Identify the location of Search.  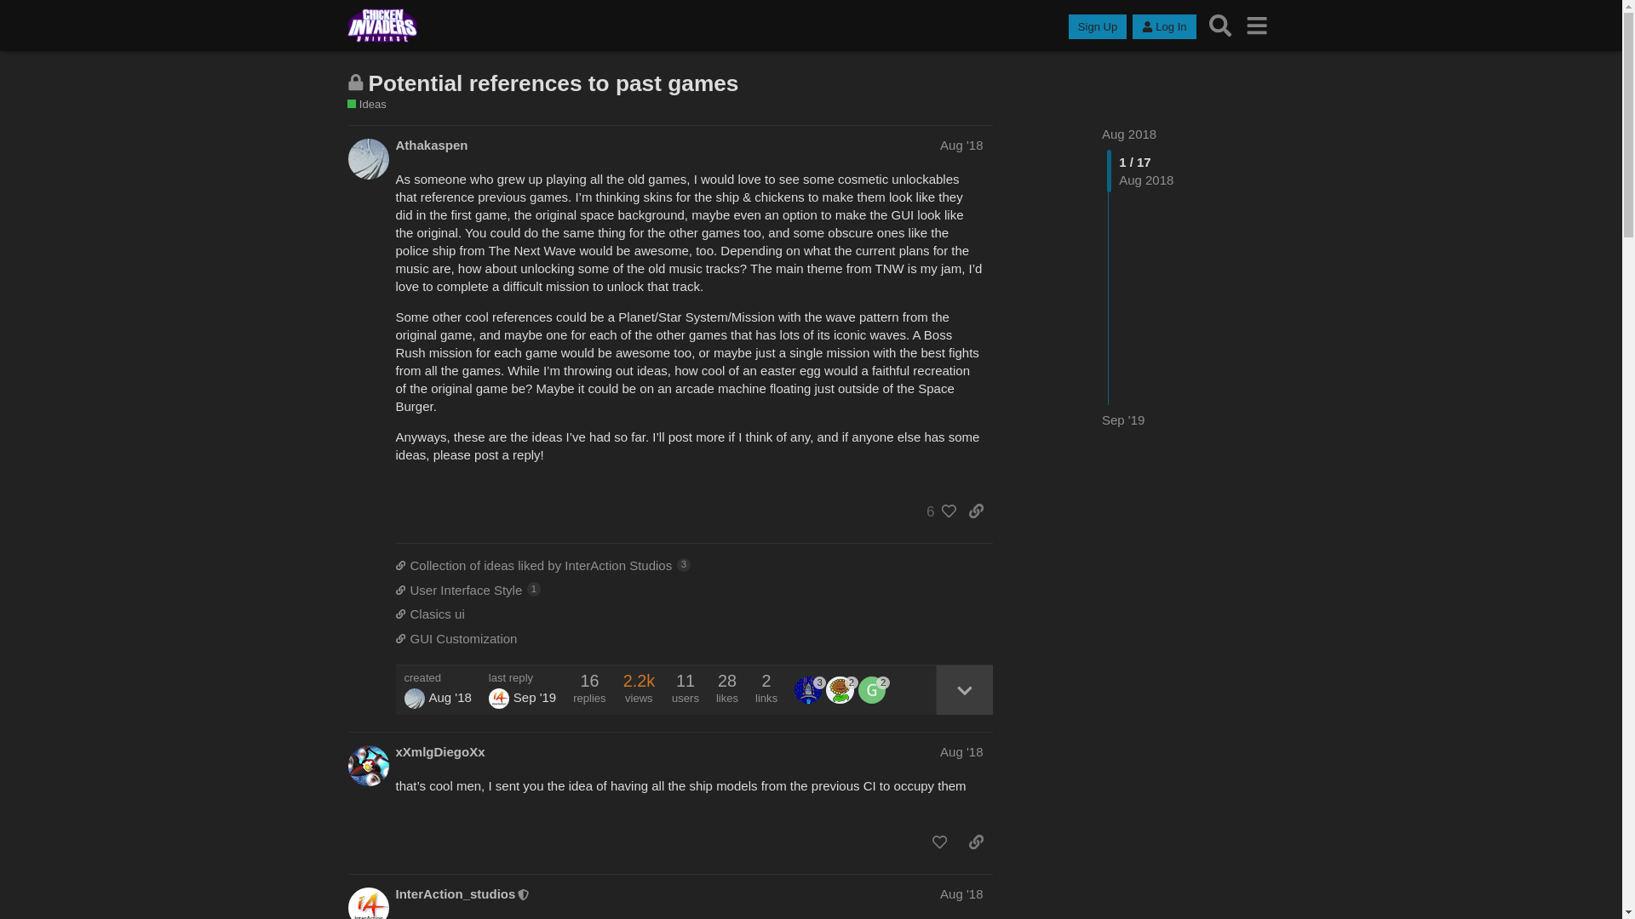
(1220, 26).